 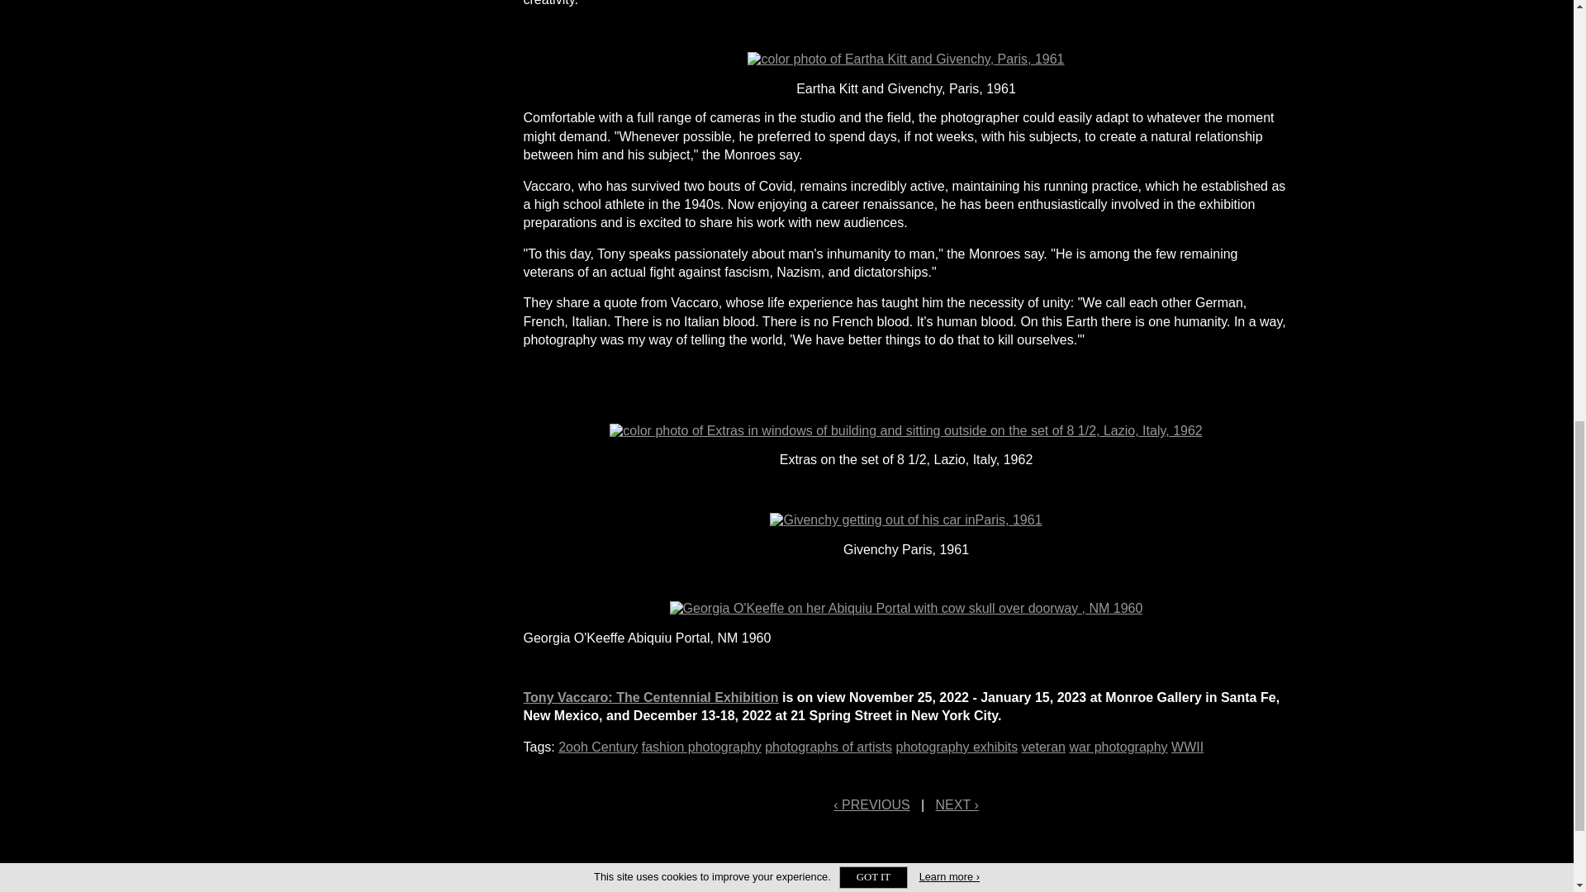 I want to click on war photography, so click(x=1118, y=747).